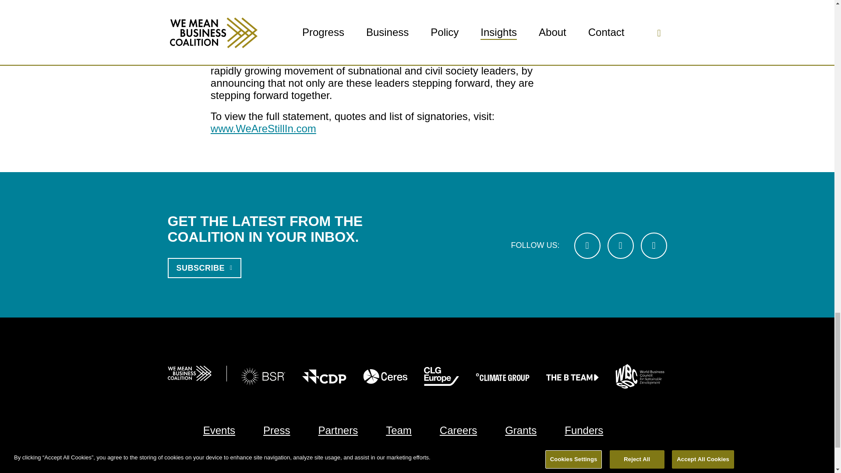 The height and width of the screenshot is (473, 841). I want to click on Grants, so click(520, 430).